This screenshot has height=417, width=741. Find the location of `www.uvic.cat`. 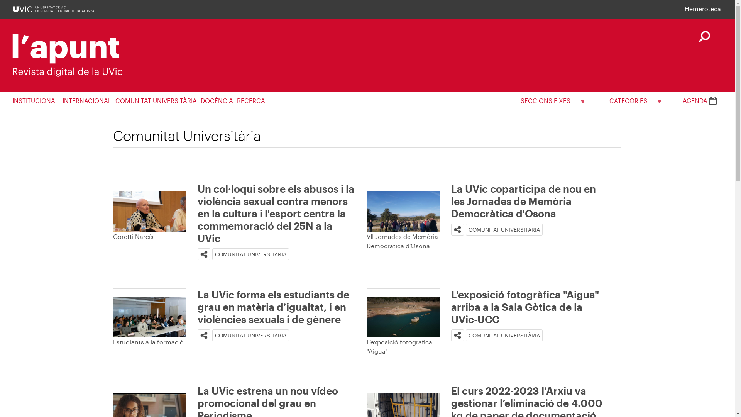

www.uvic.cat is located at coordinates (53, 9).